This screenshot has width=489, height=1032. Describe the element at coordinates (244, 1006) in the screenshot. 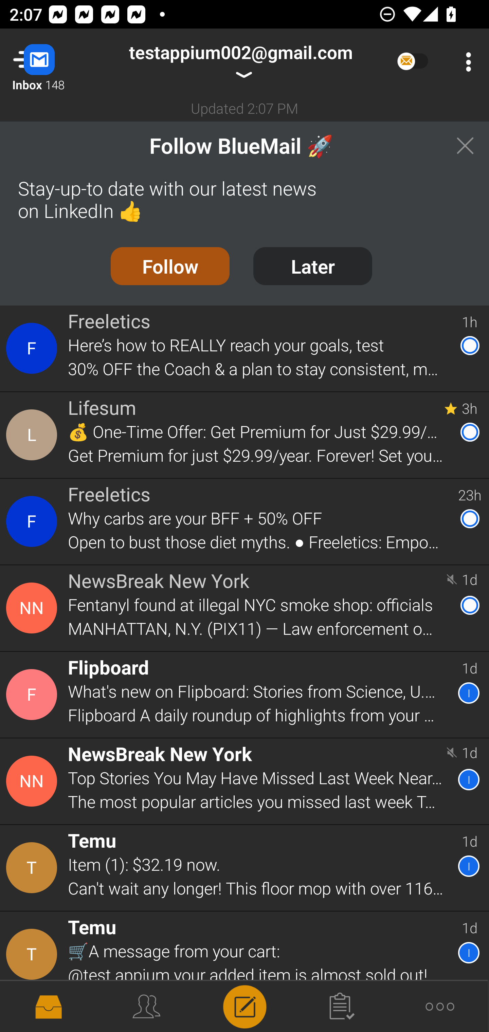

I see `Compose` at that location.